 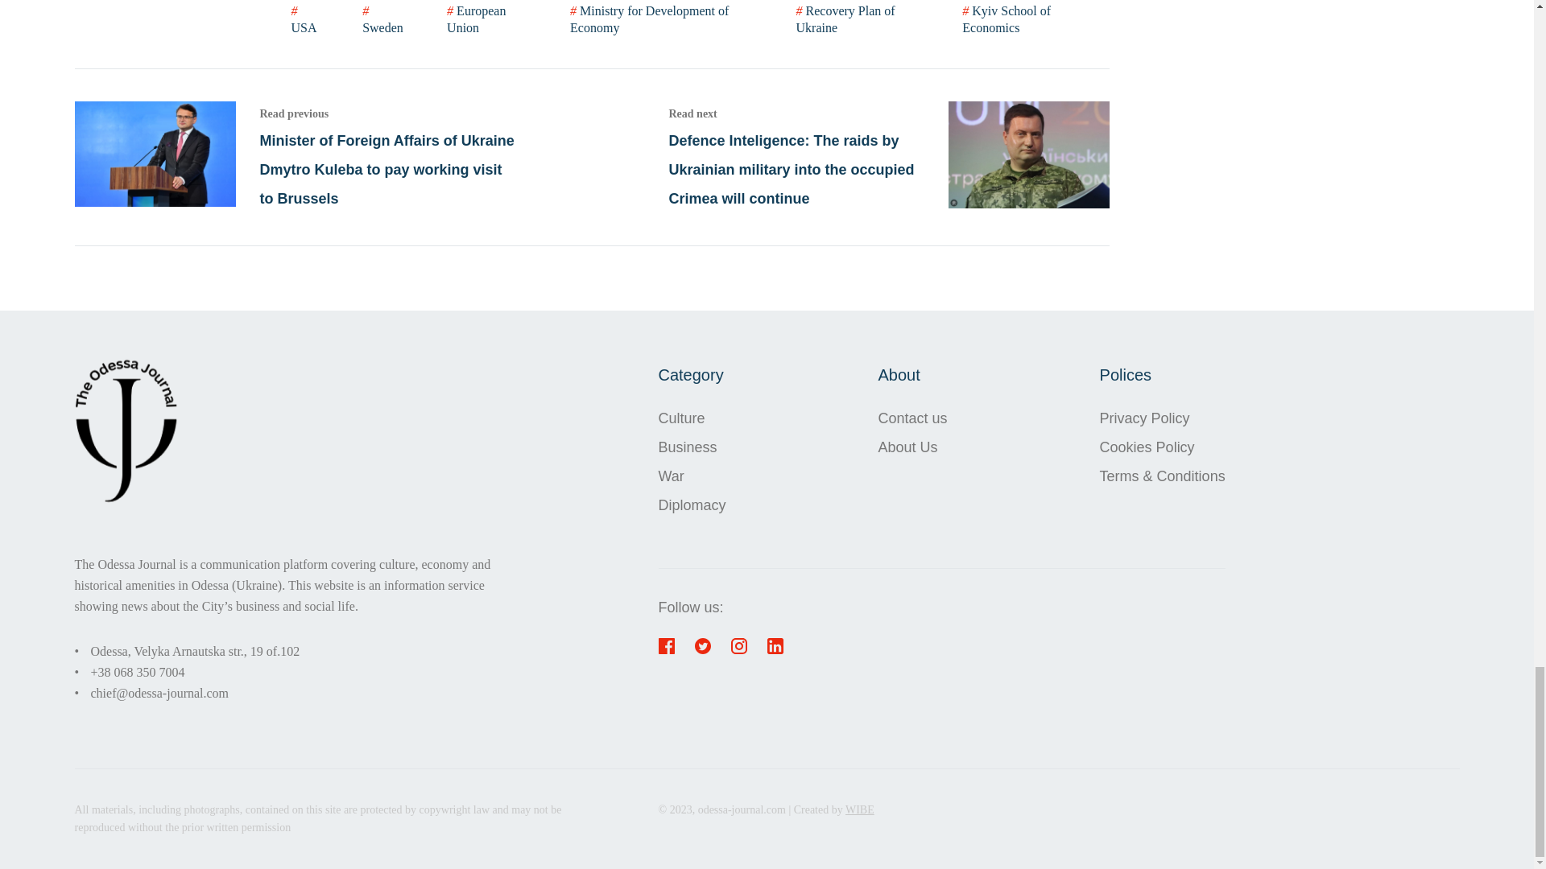 What do you see at coordinates (692, 476) in the screenshot?
I see `War` at bounding box center [692, 476].